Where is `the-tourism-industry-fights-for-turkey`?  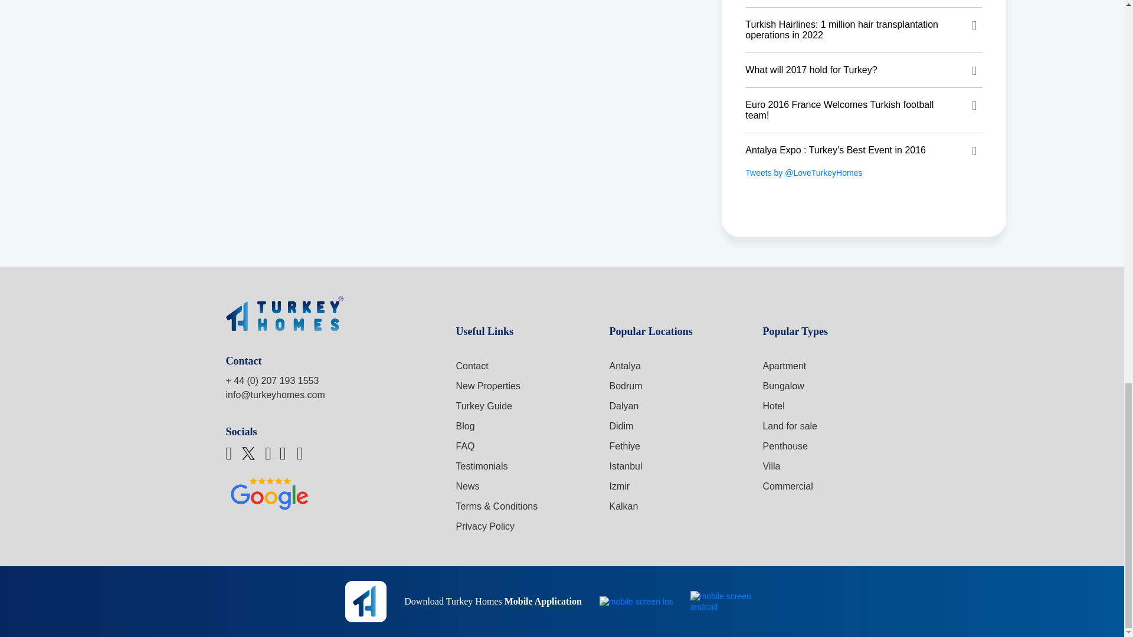
the-tourism-industry-fights-for-turkey is located at coordinates (864, 4).